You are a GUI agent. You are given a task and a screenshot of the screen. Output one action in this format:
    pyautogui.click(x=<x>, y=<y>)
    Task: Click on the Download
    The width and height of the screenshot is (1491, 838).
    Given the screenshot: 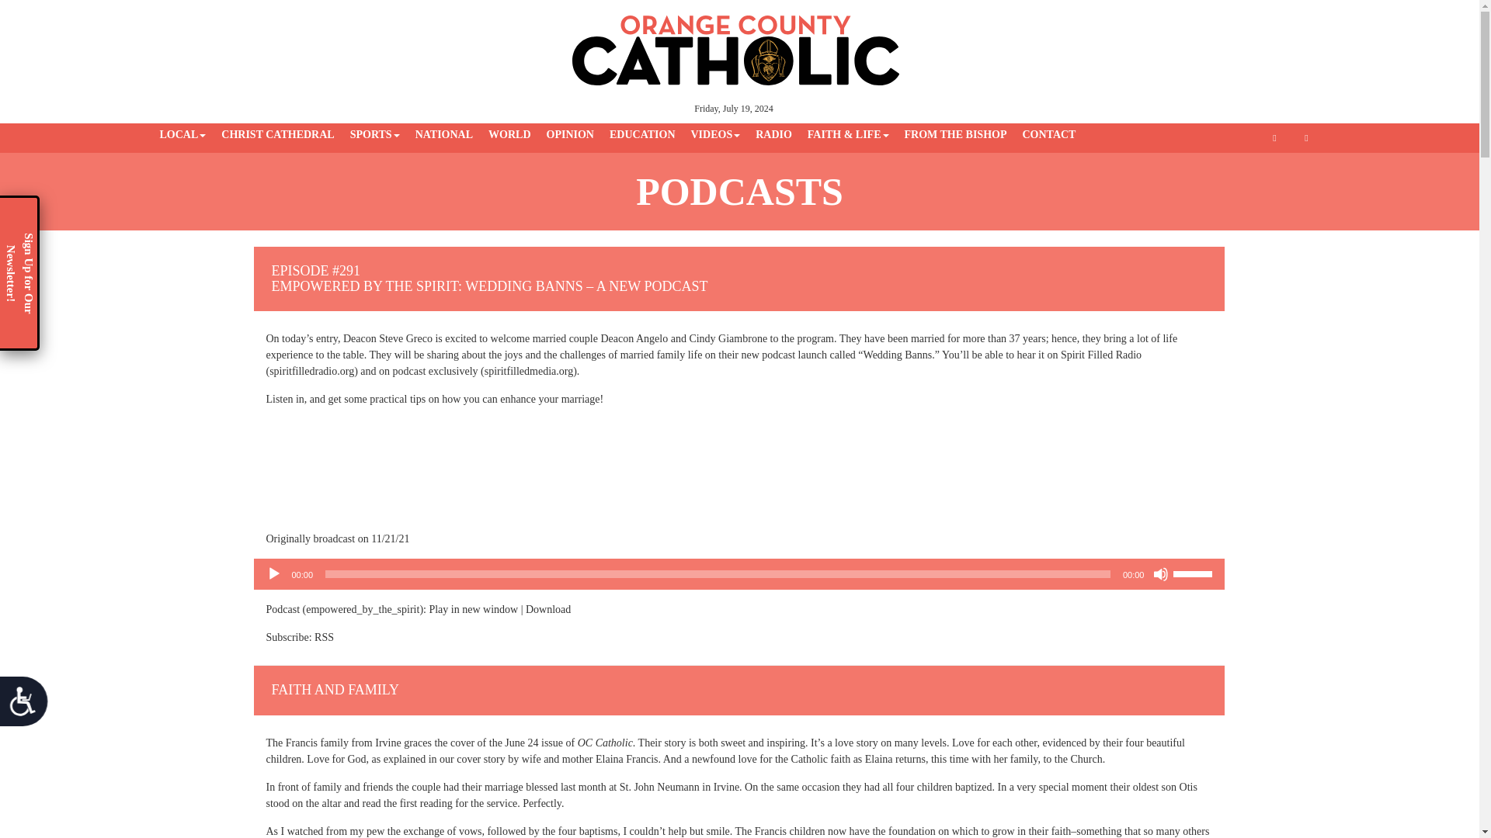 What is the action you would take?
    pyautogui.click(x=548, y=608)
    